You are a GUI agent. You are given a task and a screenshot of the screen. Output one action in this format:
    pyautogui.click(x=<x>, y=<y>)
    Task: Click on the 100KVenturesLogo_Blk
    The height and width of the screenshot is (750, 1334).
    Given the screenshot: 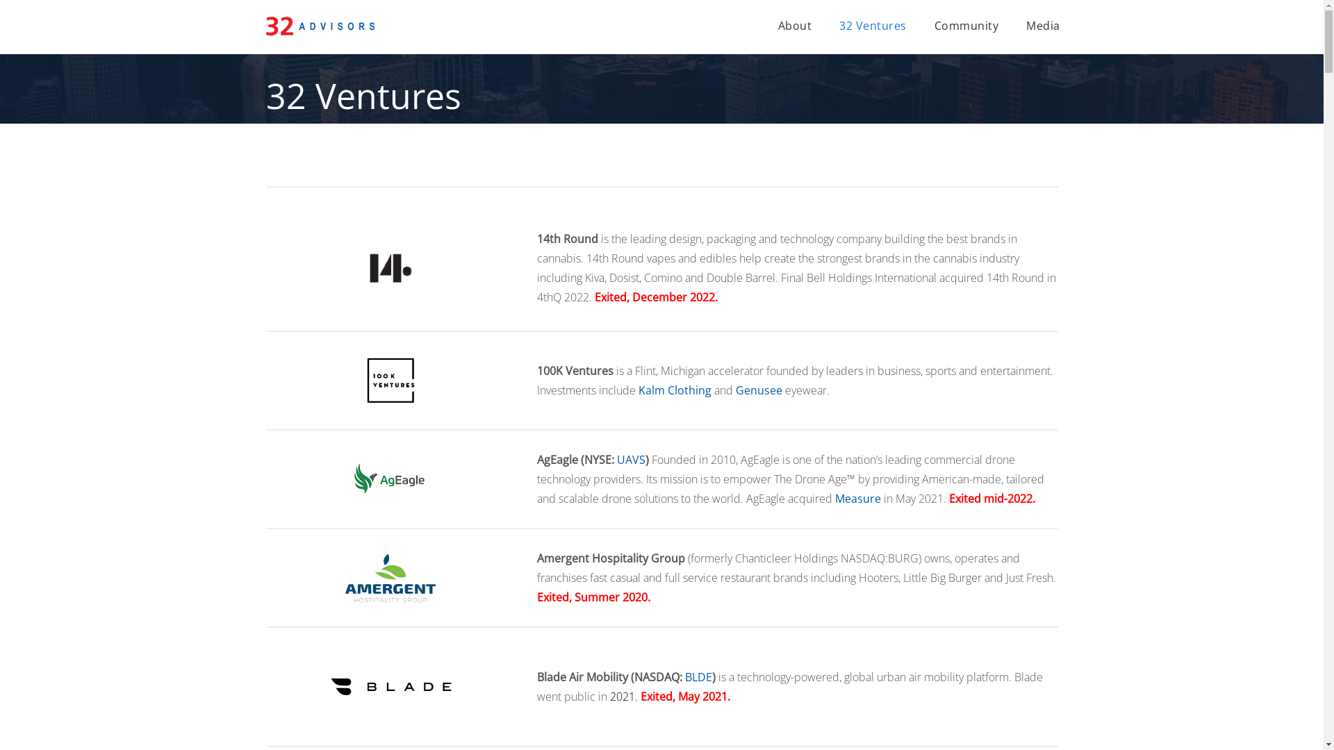 What is the action you would take?
    pyautogui.click(x=390, y=381)
    